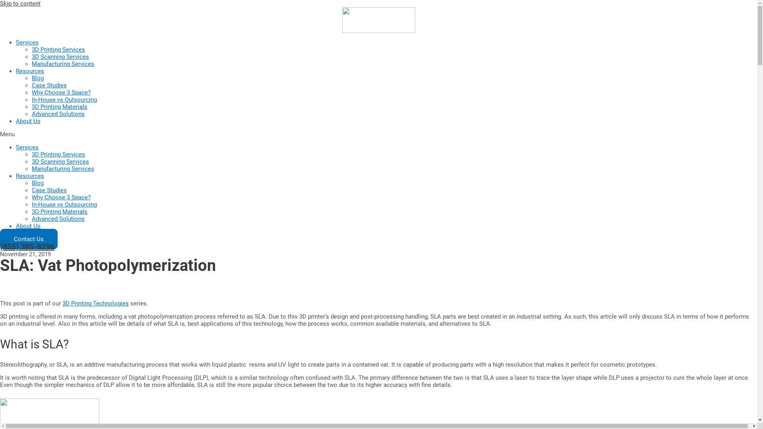 The width and height of the screenshot is (763, 429). I want to click on Blog, so click(38, 183).